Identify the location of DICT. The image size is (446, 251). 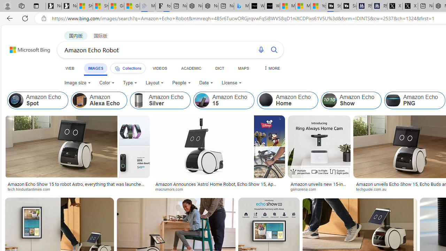
(220, 68).